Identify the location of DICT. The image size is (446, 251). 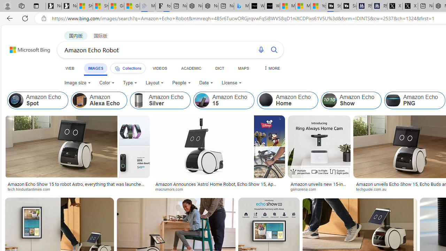
(220, 68).